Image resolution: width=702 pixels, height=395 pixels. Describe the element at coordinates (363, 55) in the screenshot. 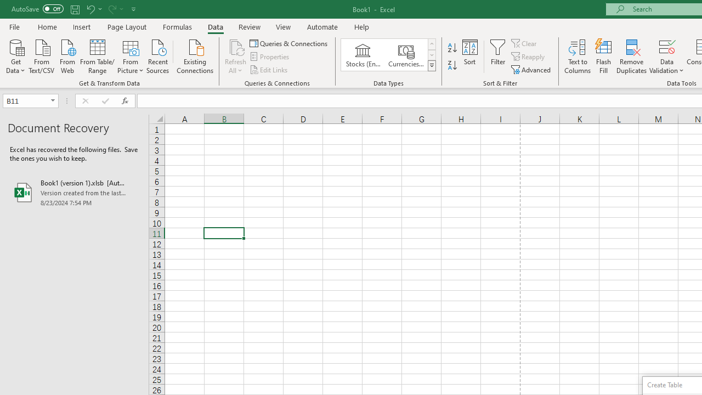

I see `Stocks (English)` at that location.